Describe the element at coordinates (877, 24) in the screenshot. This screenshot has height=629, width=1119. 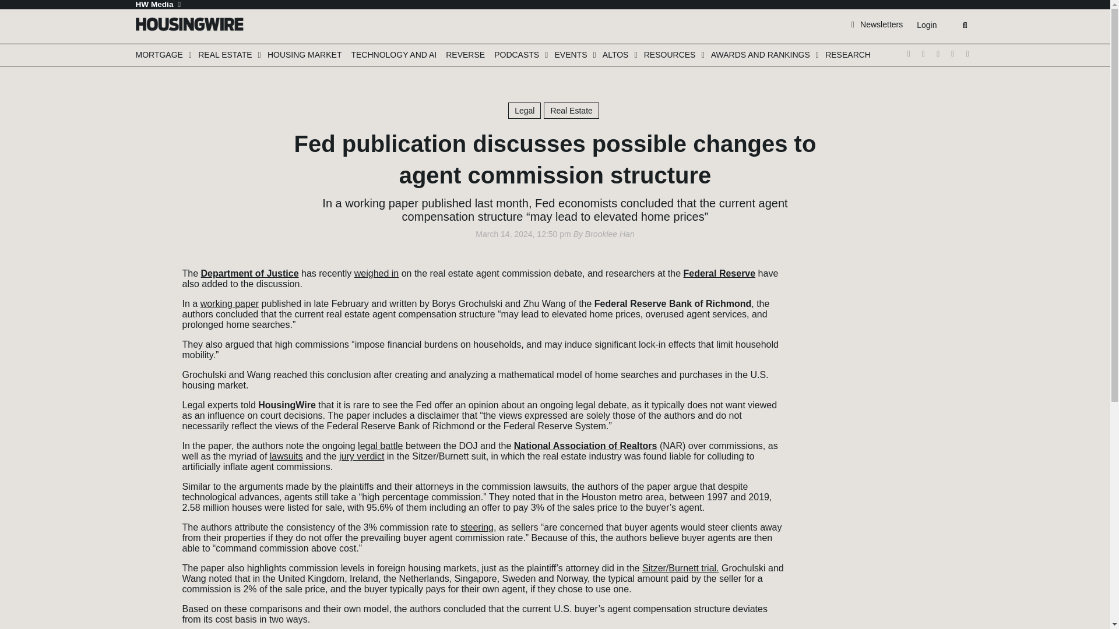
I see `Newsletters` at that location.